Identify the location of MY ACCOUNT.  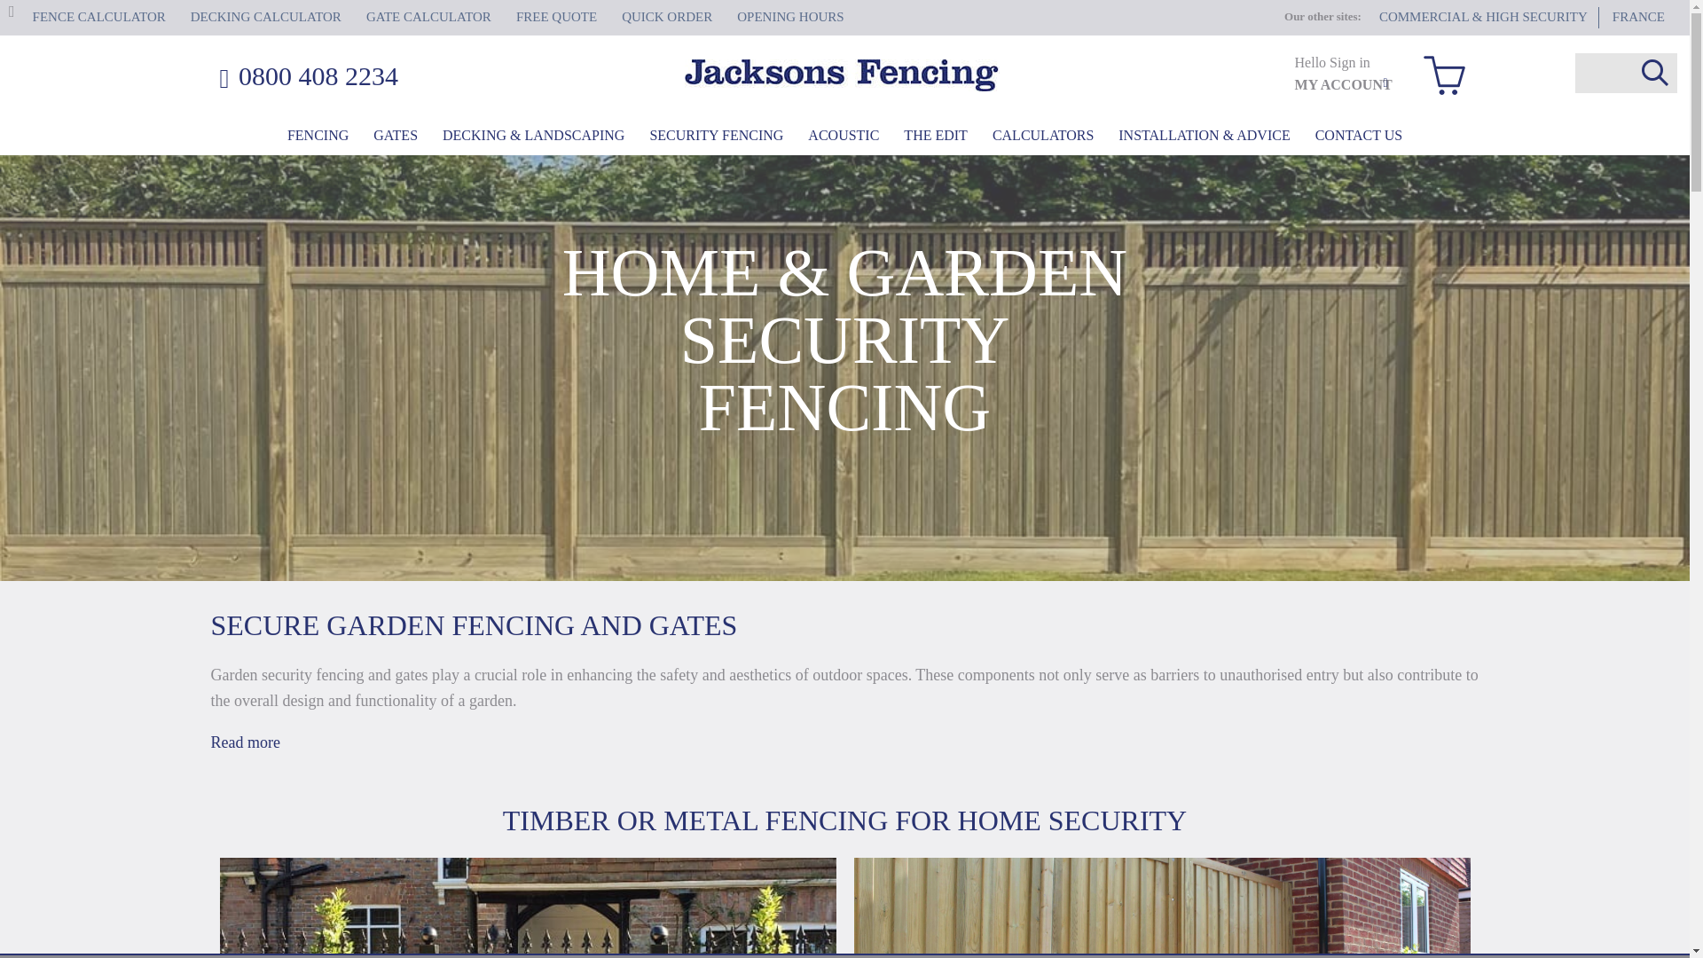
(1343, 84).